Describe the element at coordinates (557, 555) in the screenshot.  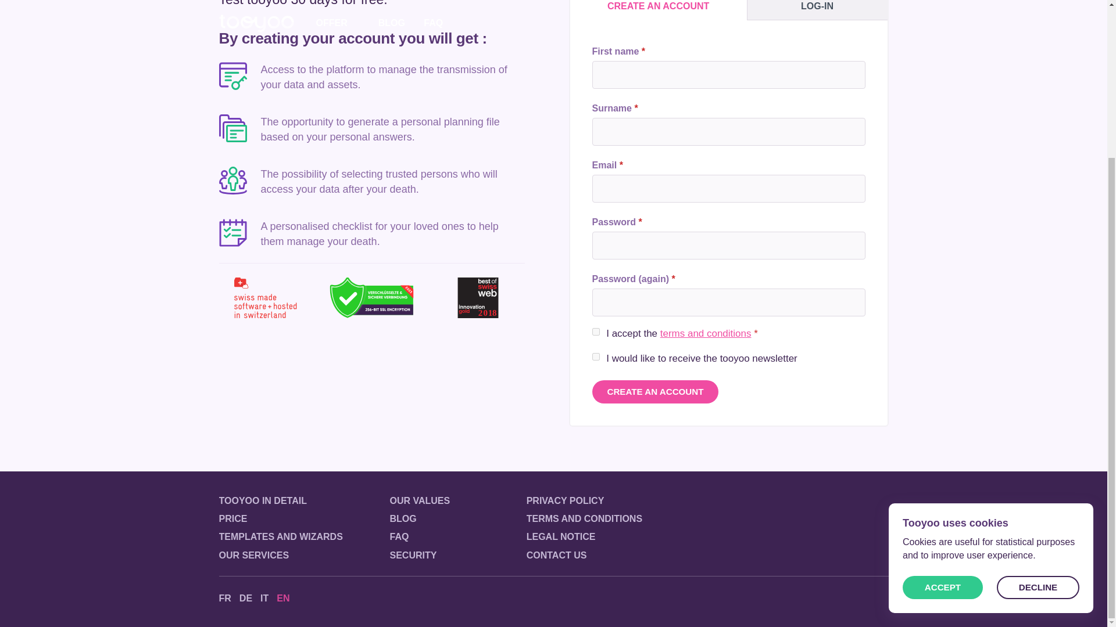
I see `CONTACT US` at that location.